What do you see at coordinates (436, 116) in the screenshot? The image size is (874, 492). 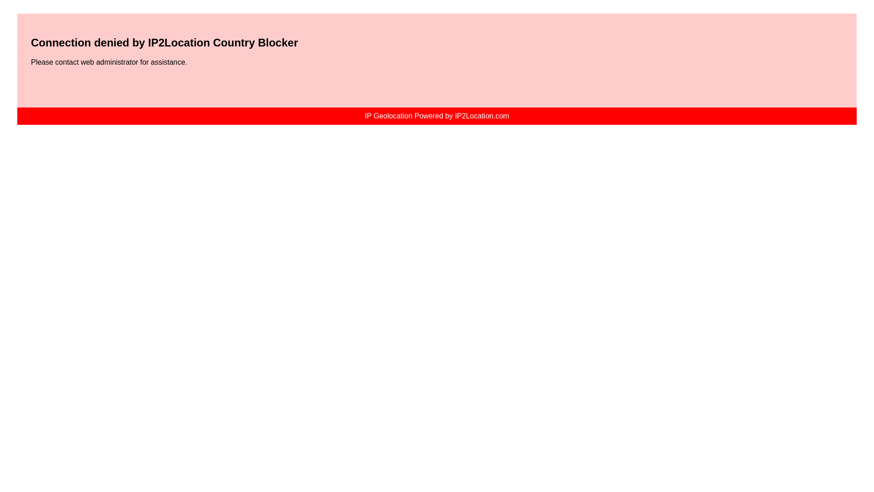 I see `IP Geolocation Powered by IP2Location.com` at bounding box center [436, 116].